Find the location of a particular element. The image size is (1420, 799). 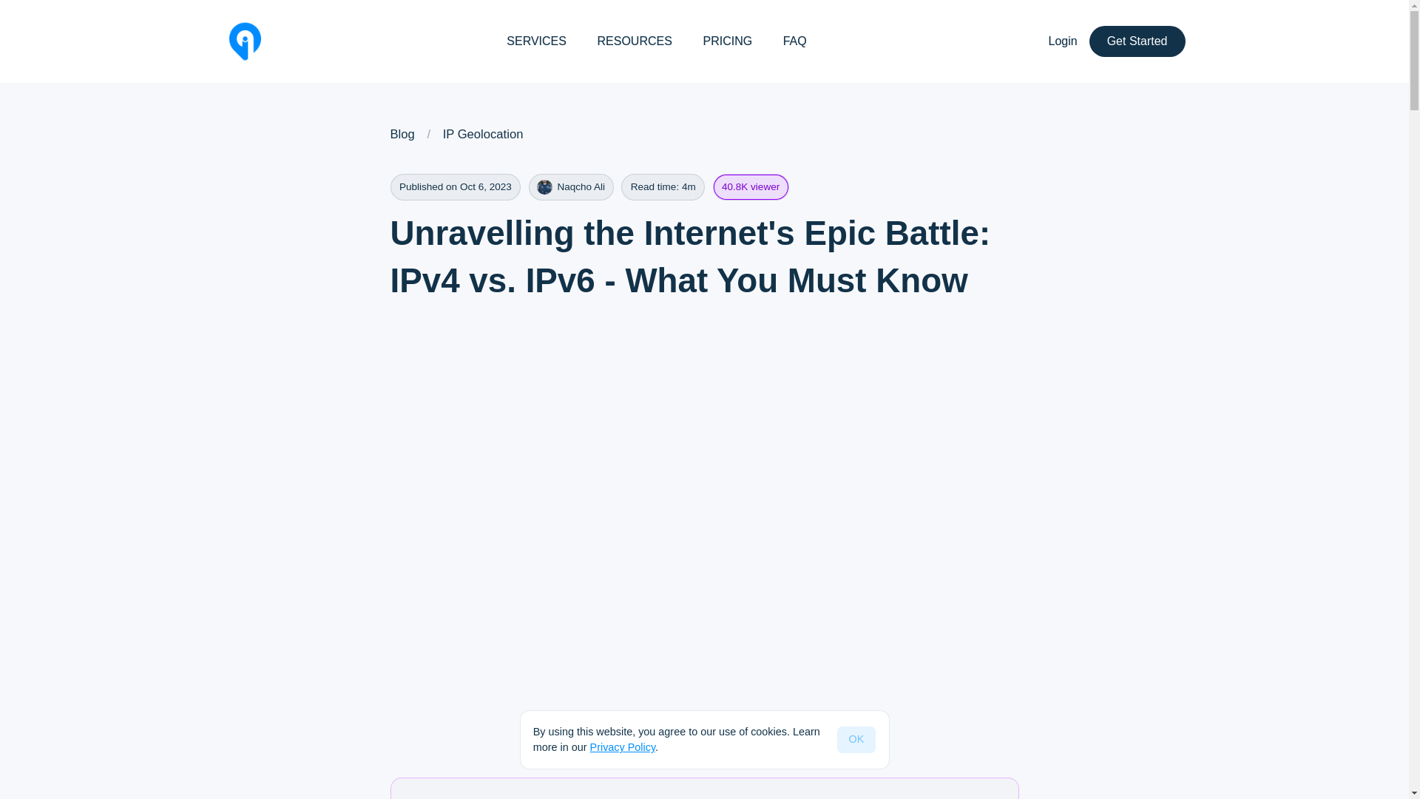

Naqcho Ali is located at coordinates (571, 187).